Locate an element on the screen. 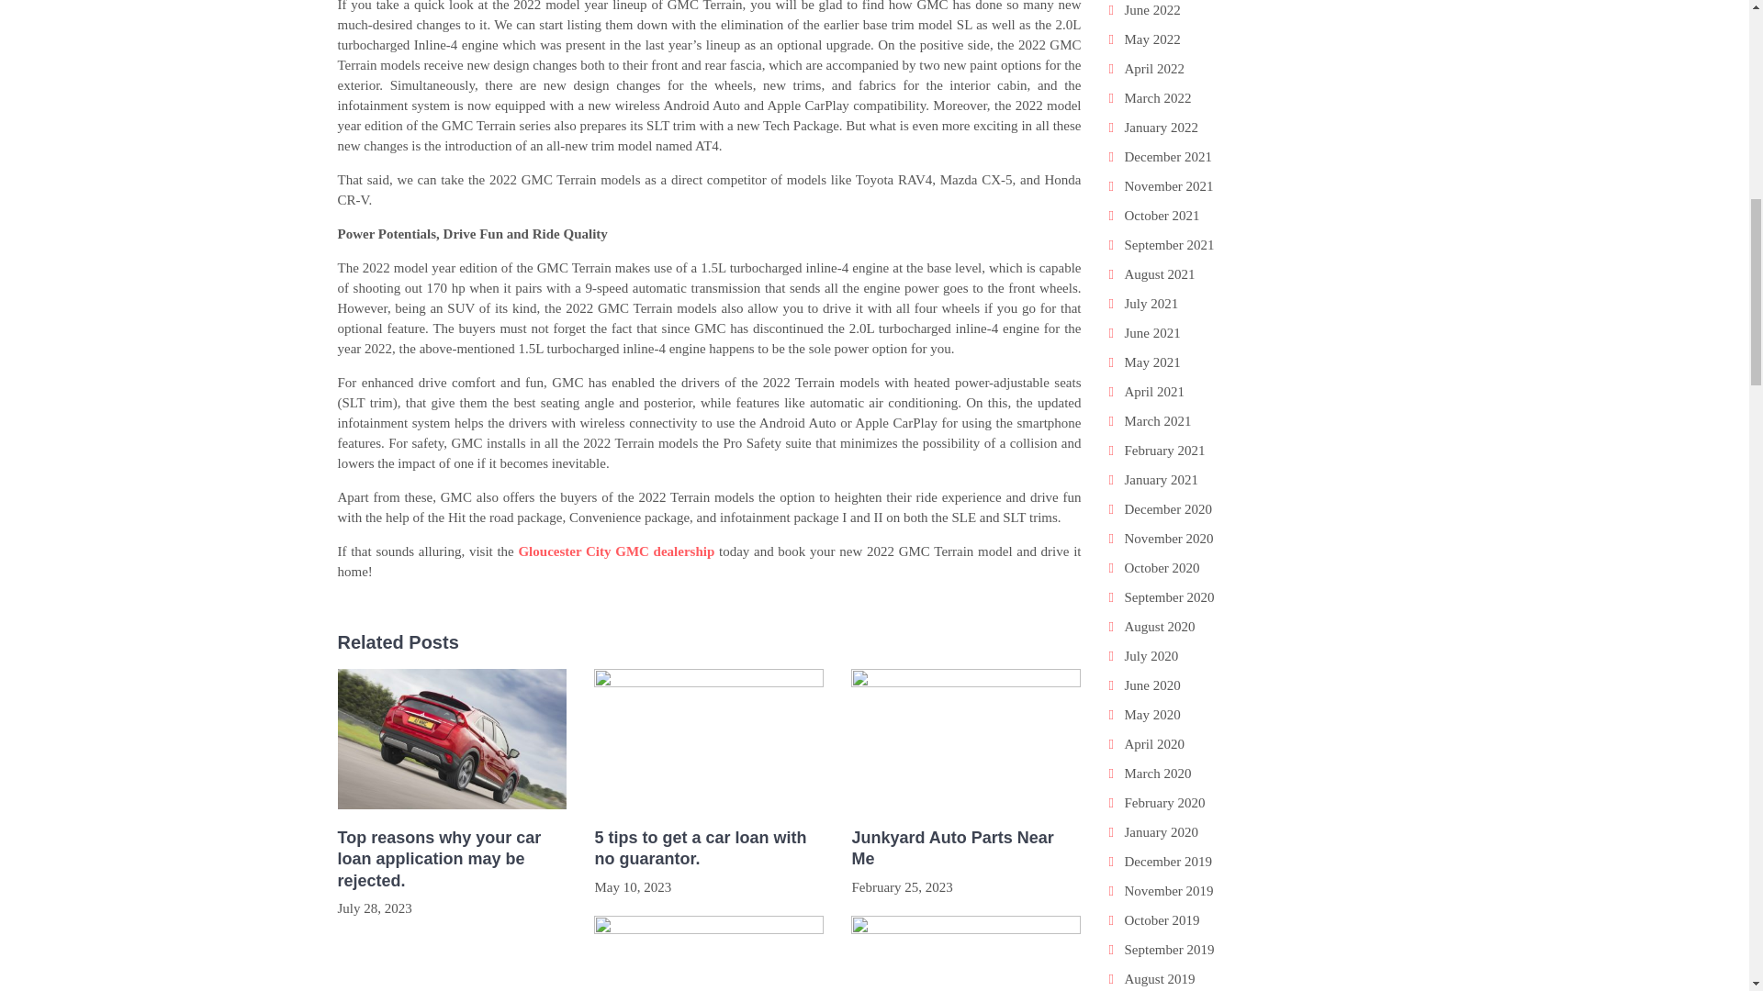 The image size is (1763, 991). Top reasons why your car loan application may be rejected. is located at coordinates (453, 859).